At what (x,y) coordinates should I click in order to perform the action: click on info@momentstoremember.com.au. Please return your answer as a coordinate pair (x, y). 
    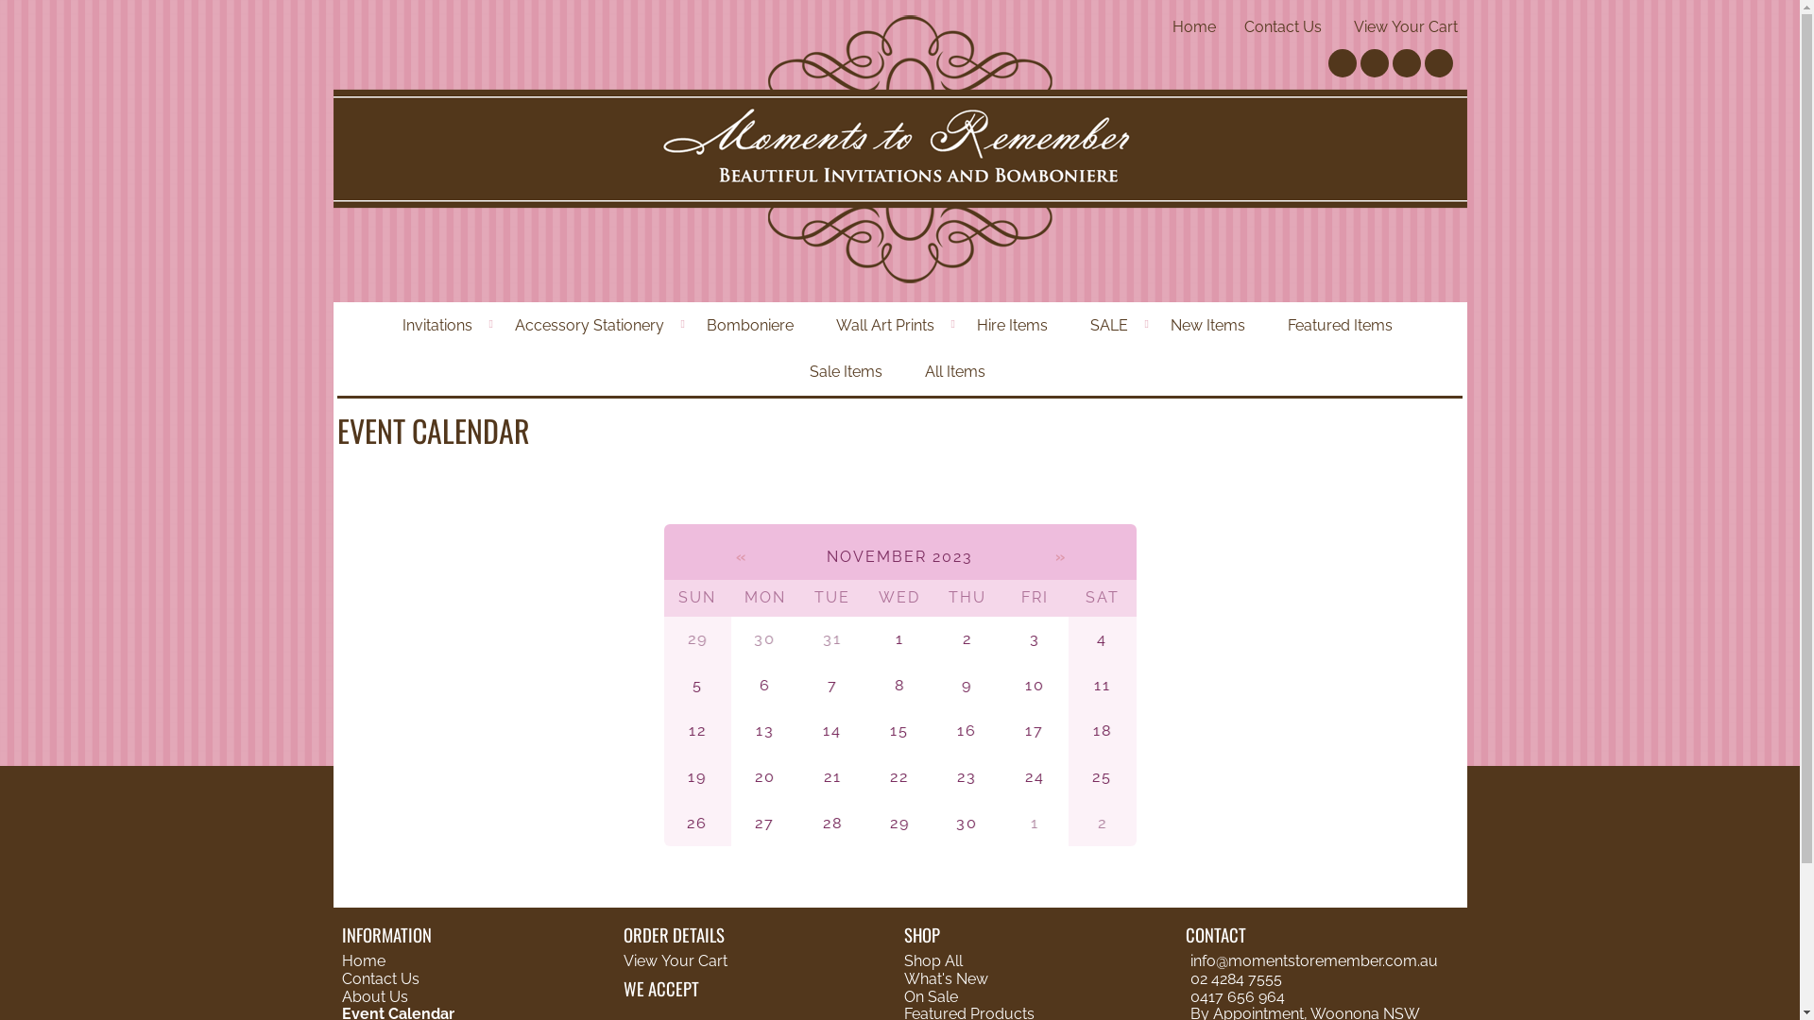
    Looking at the image, I should click on (1314, 961).